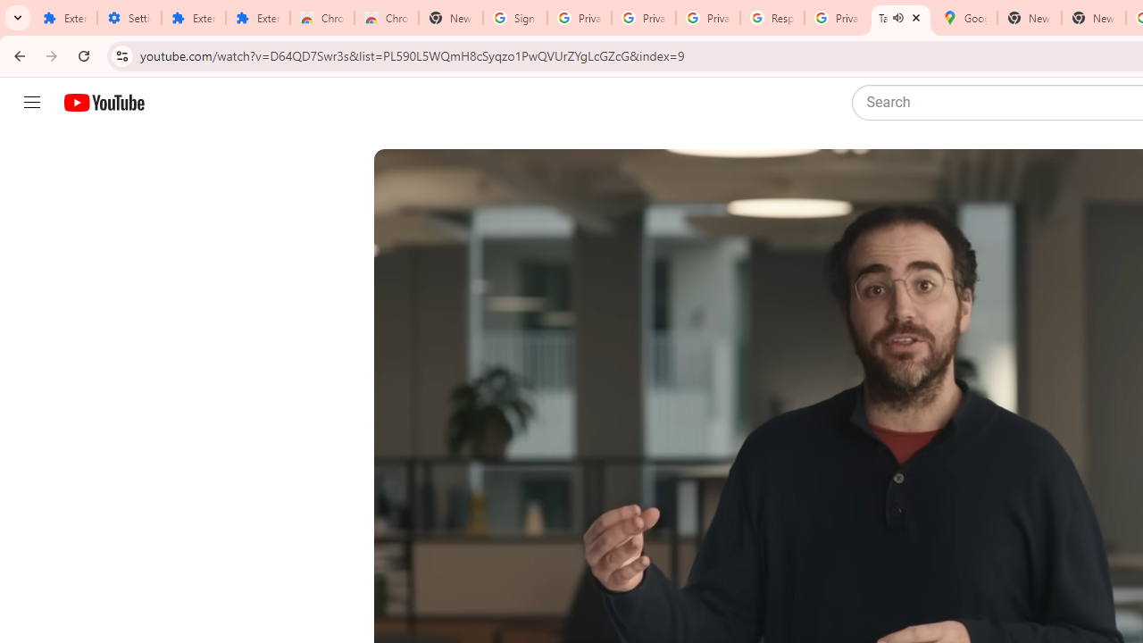  I want to click on Extensions, so click(193, 18).